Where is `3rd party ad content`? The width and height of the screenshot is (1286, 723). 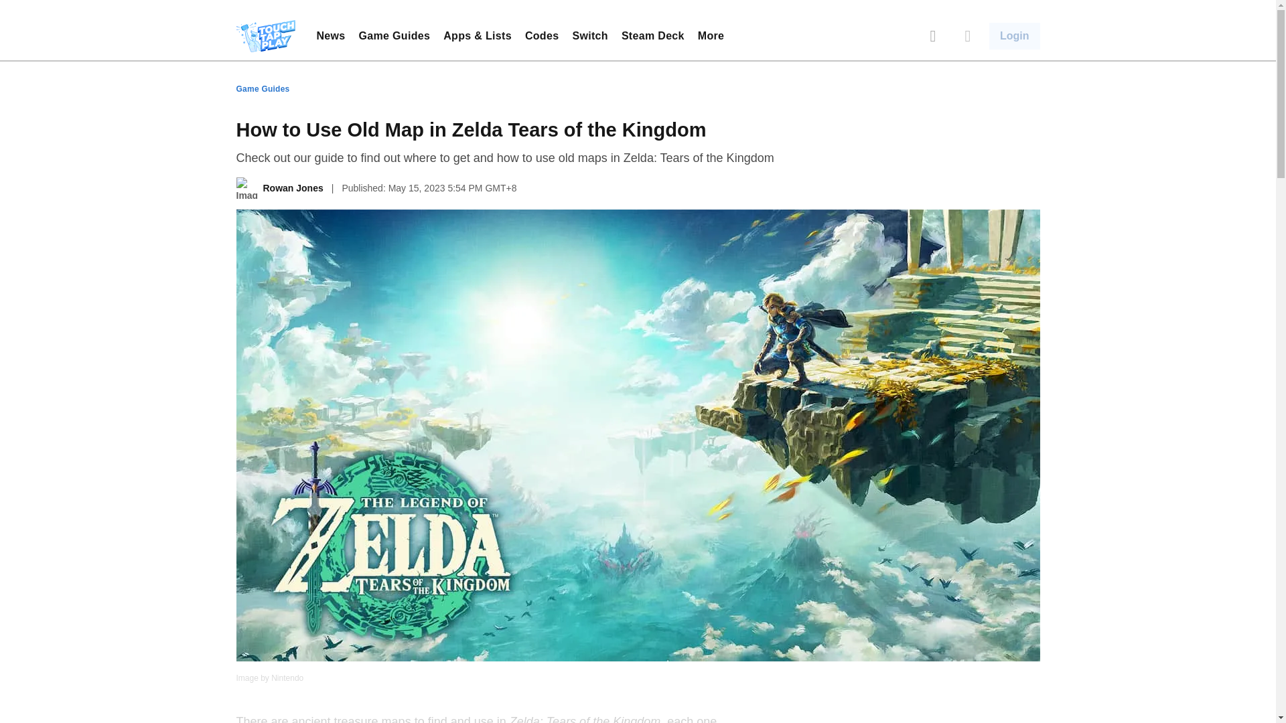 3rd party ad content is located at coordinates (637, 693).